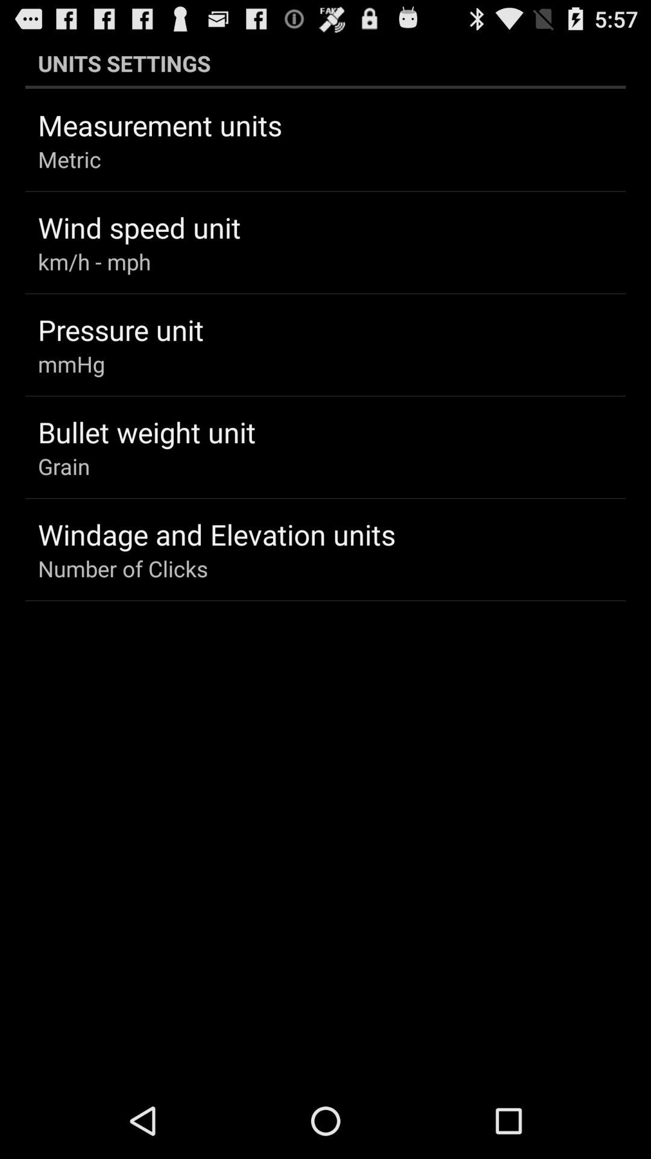 The image size is (651, 1159). What do you see at coordinates (71, 363) in the screenshot?
I see `launch the icon below the pressure unit item` at bounding box center [71, 363].